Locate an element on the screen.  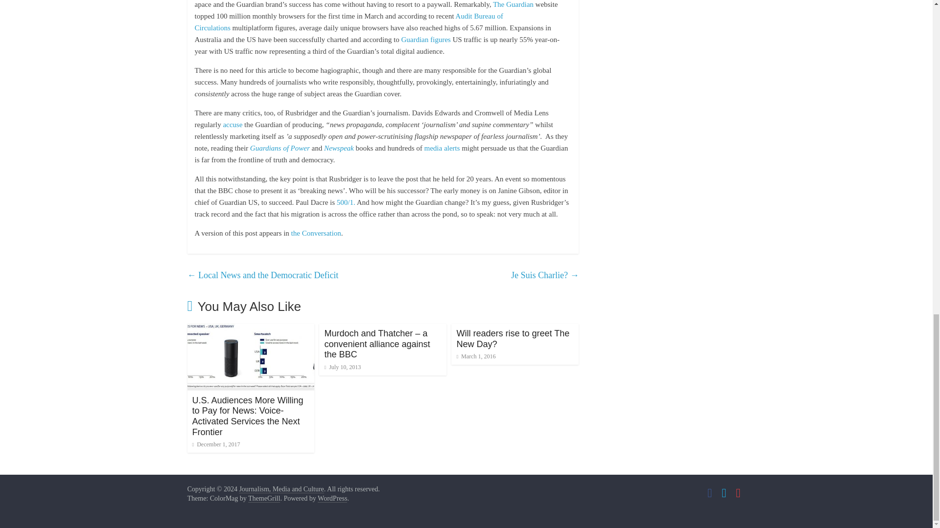
Journalism, Media and Culture is located at coordinates (281, 489).